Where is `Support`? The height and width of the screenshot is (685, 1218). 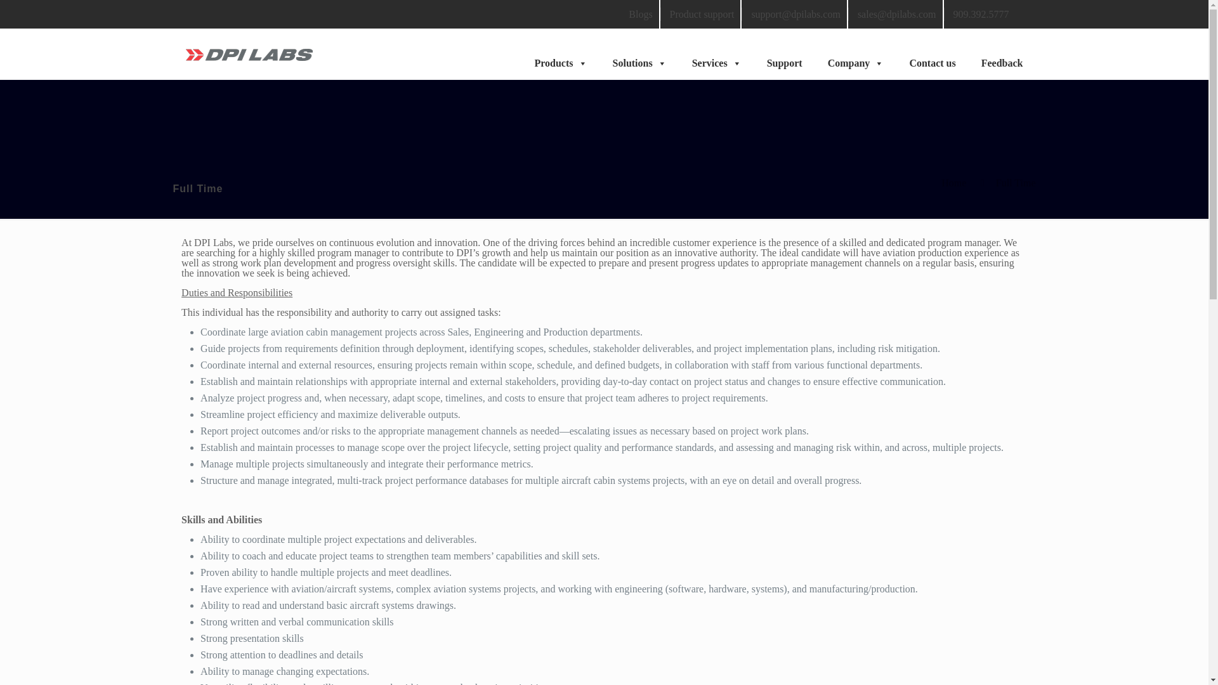
Support is located at coordinates (784, 54).